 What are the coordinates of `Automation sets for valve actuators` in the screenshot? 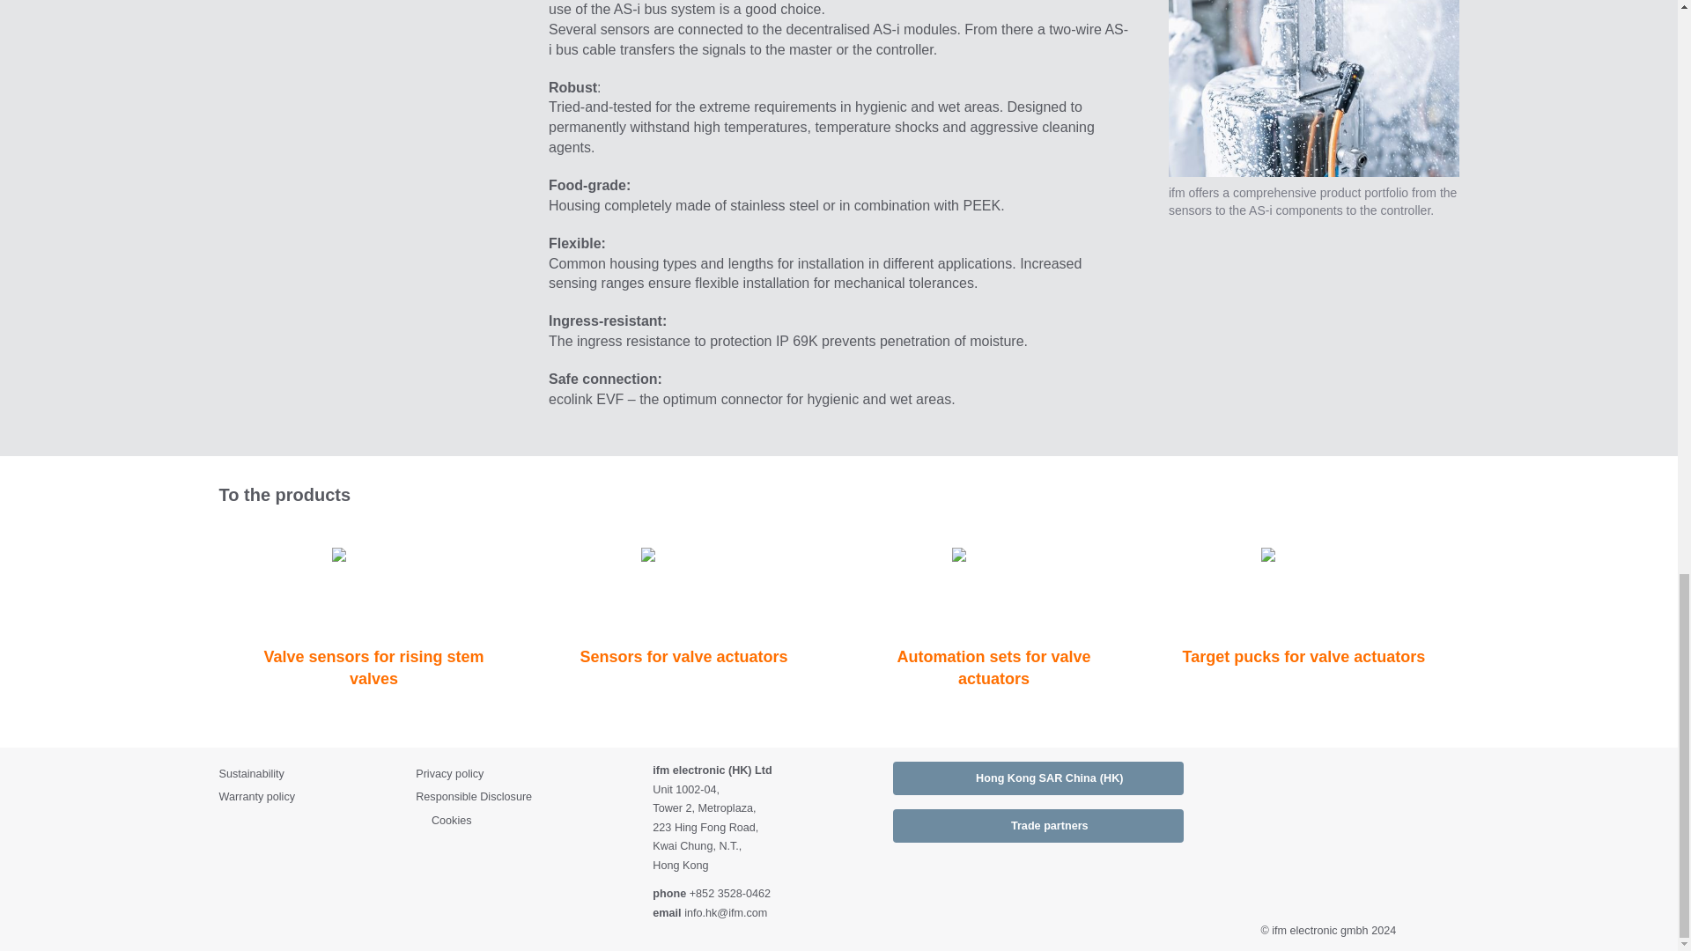 It's located at (993, 612).